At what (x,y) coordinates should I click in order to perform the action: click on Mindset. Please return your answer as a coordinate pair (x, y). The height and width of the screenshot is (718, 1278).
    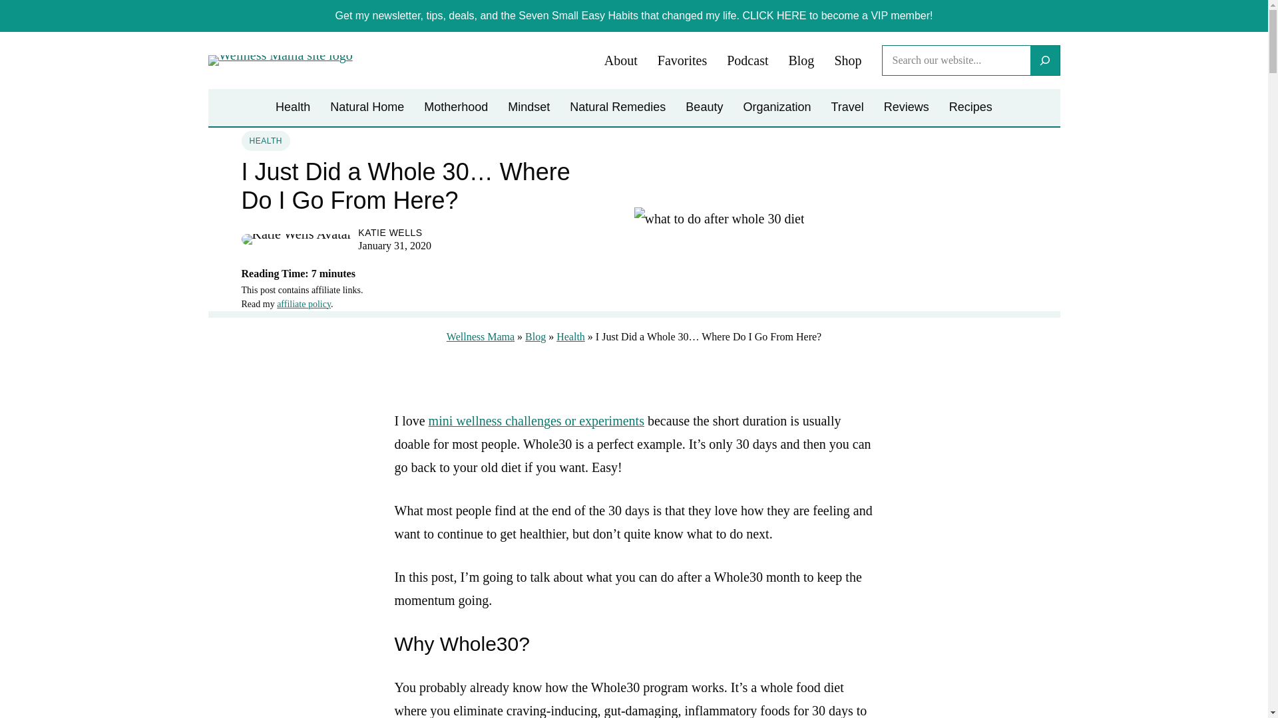
    Looking at the image, I should click on (529, 108).